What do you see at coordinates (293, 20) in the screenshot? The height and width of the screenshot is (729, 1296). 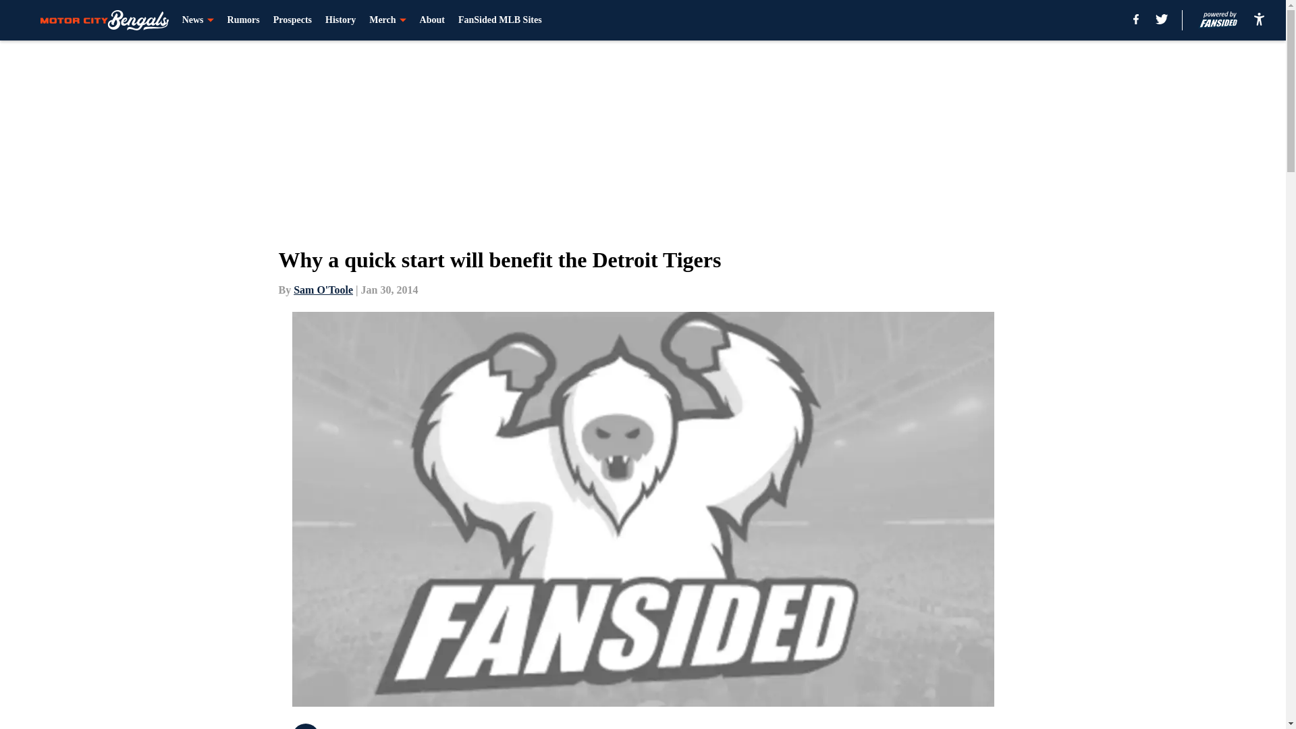 I see `Prospects` at bounding box center [293, 20].